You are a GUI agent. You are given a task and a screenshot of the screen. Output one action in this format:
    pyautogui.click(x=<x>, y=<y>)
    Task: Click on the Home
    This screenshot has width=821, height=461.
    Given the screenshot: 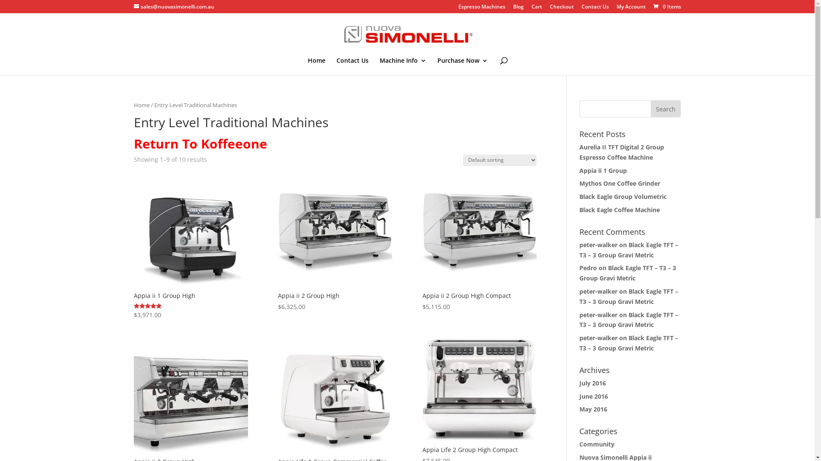 What is the action you would take?
    pyautogui.click(x=316, y=67)
    